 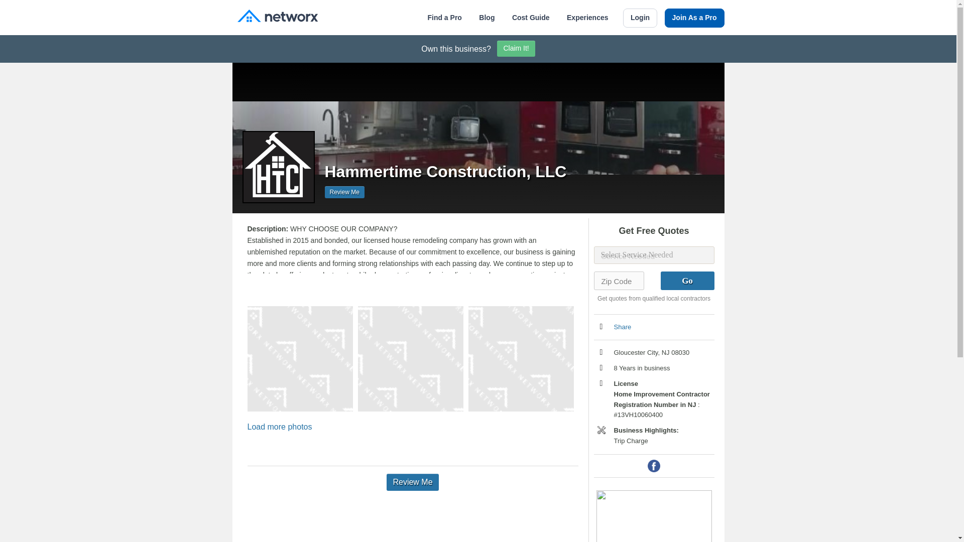 What do you see at coordinates (695, 18) in the screenshot?
I see `Join As a Pro` at bounding box center [695, 18].